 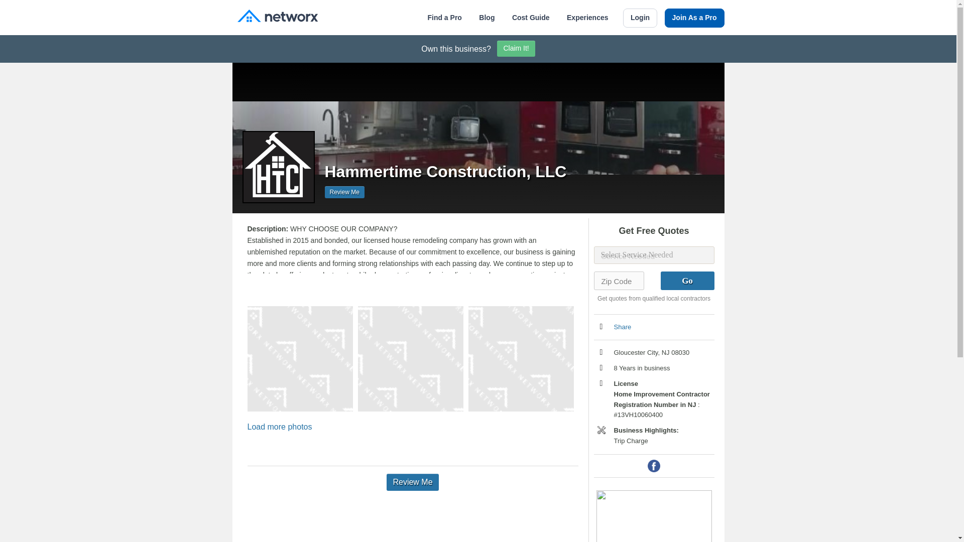 What do you see at coordinates (695, 18) in the screenshot?
I see `Join As a Pro` at bounding box center [695, 18].